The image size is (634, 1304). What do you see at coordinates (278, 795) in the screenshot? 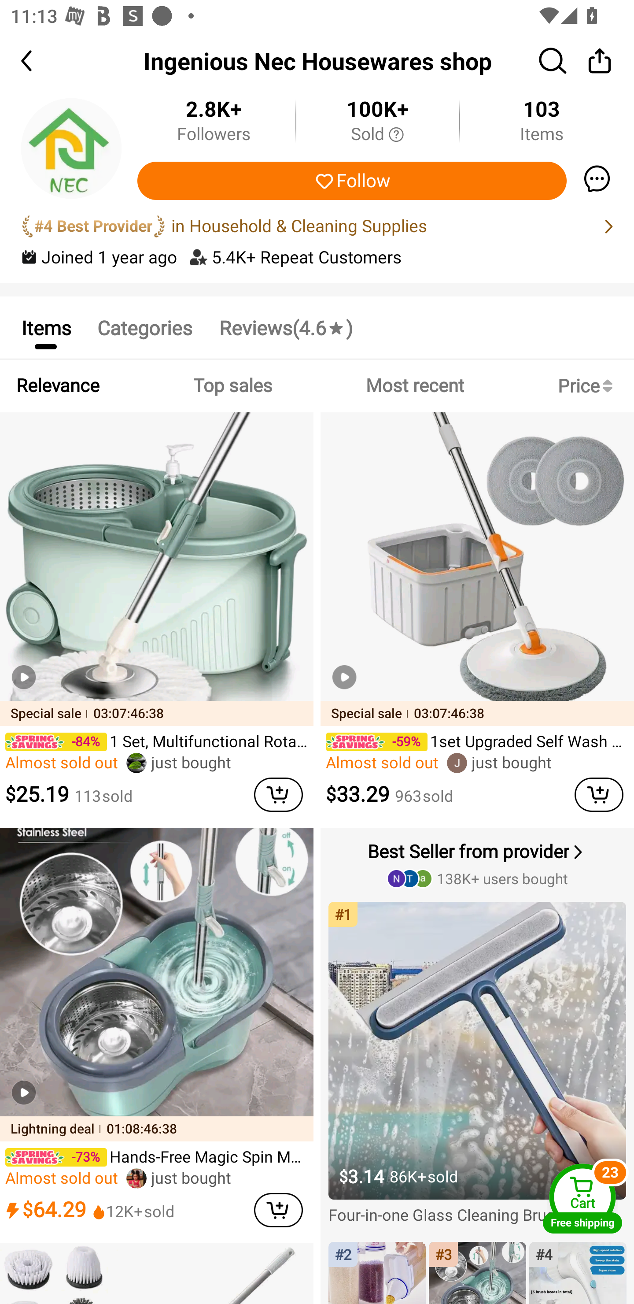
I see `cart delete` at bounding box center [278, 795].